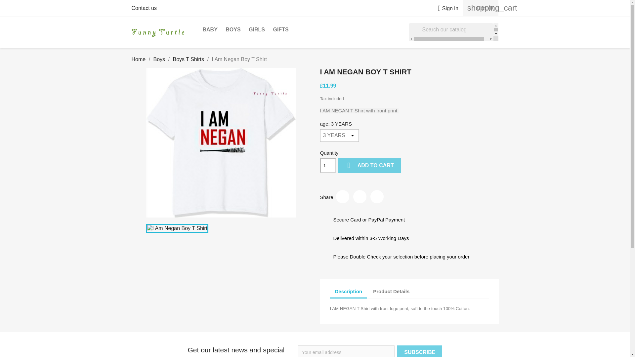 The image size is (635, 357). I want to click on GIRLS, so click(257, 30).